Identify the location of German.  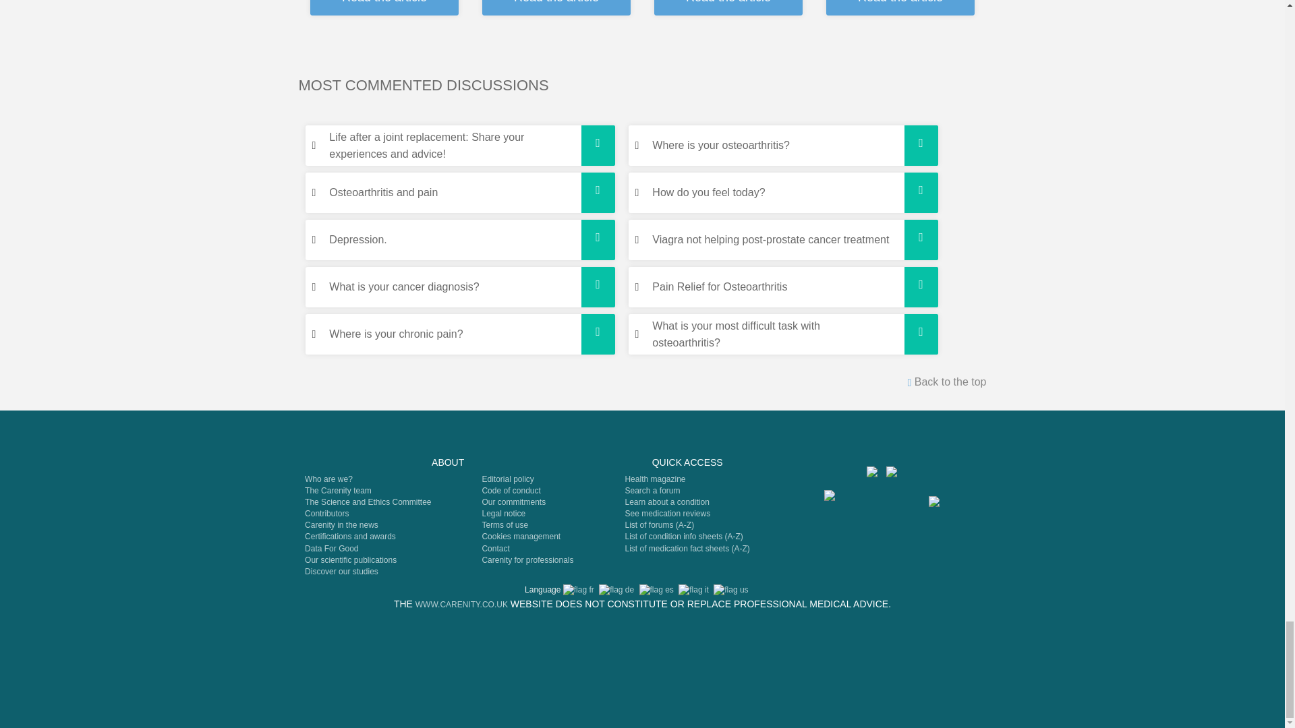
(616, 590).